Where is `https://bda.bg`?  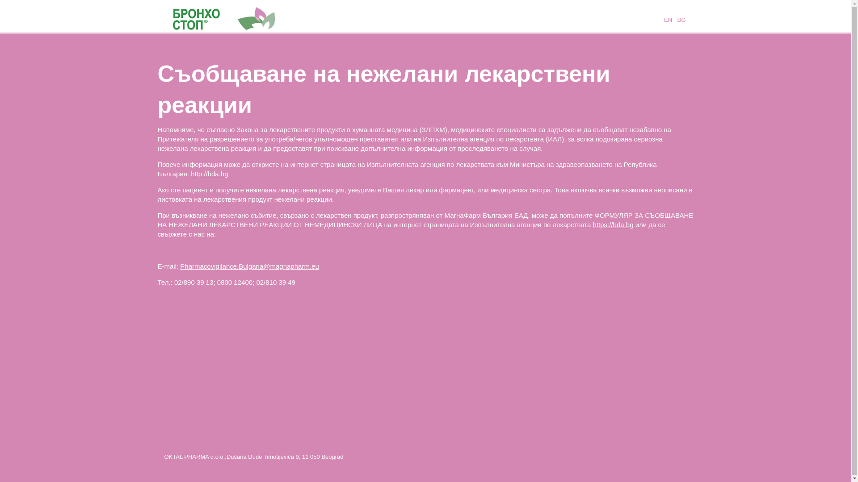 https://bda.bg is located at coordinates (613, 225).